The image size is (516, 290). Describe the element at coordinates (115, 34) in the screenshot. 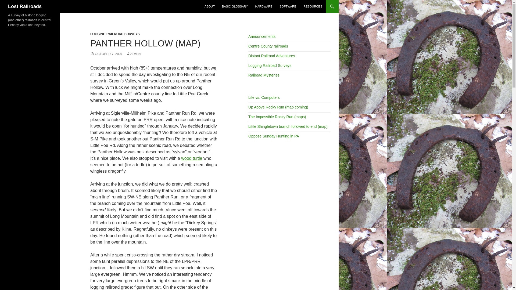

I see `LOGGING RAILROAD SURVEYS` at that location.